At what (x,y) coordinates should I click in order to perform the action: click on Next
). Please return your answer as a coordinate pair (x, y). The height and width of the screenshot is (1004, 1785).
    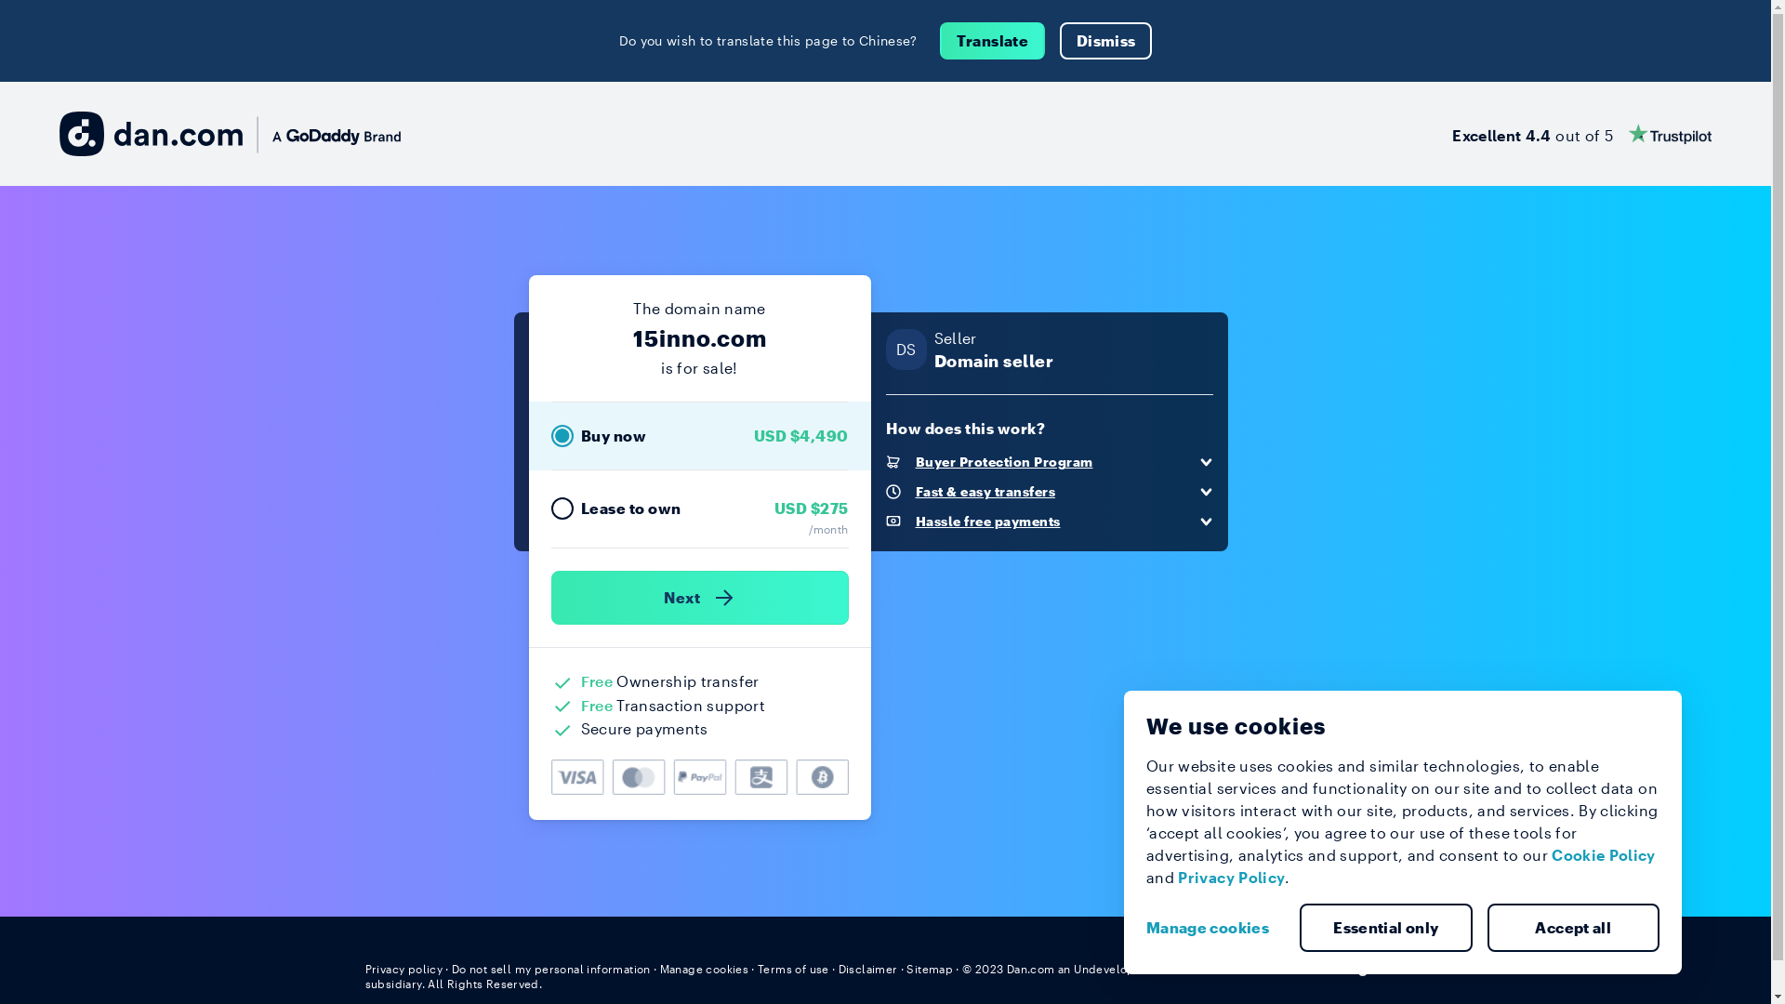
    Looking at the image, I should click on (699, 598).